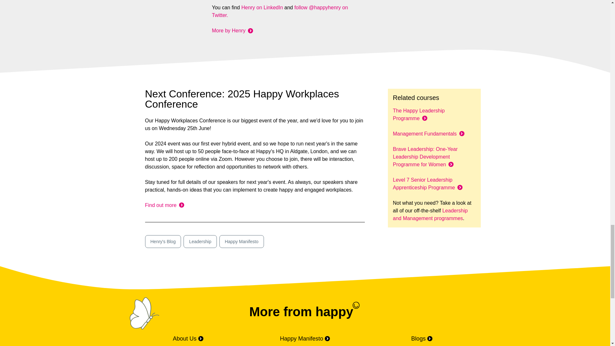  Describe the element at coordinates (419, 114) in the screenshot. I see `Happy Leadership Programme` at that location.